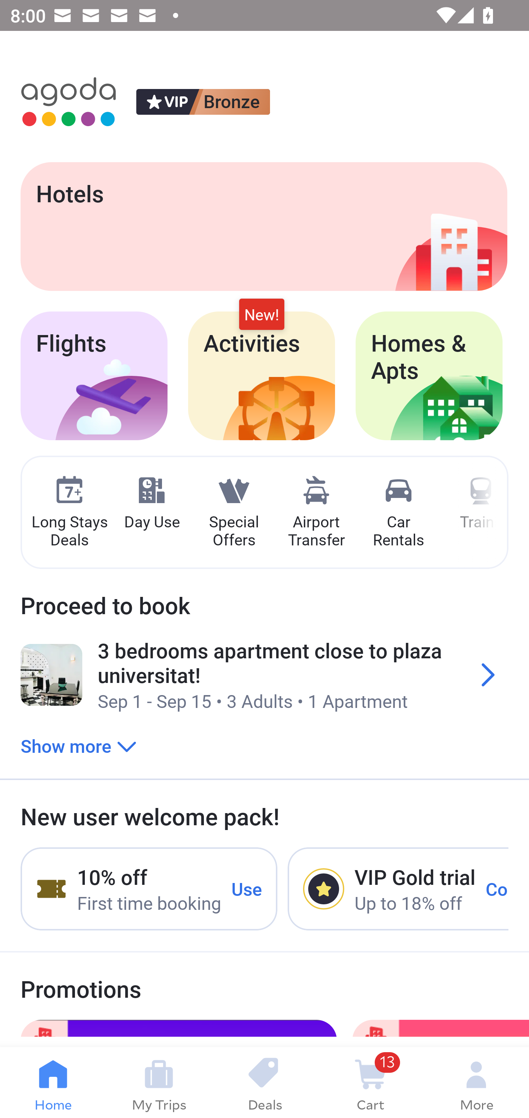 The height and width of the screenshot is (1118, 529). What do you see at coordinates (476, 1083) in the screenshot?
I see `More` at bounding box center [476, 1083].